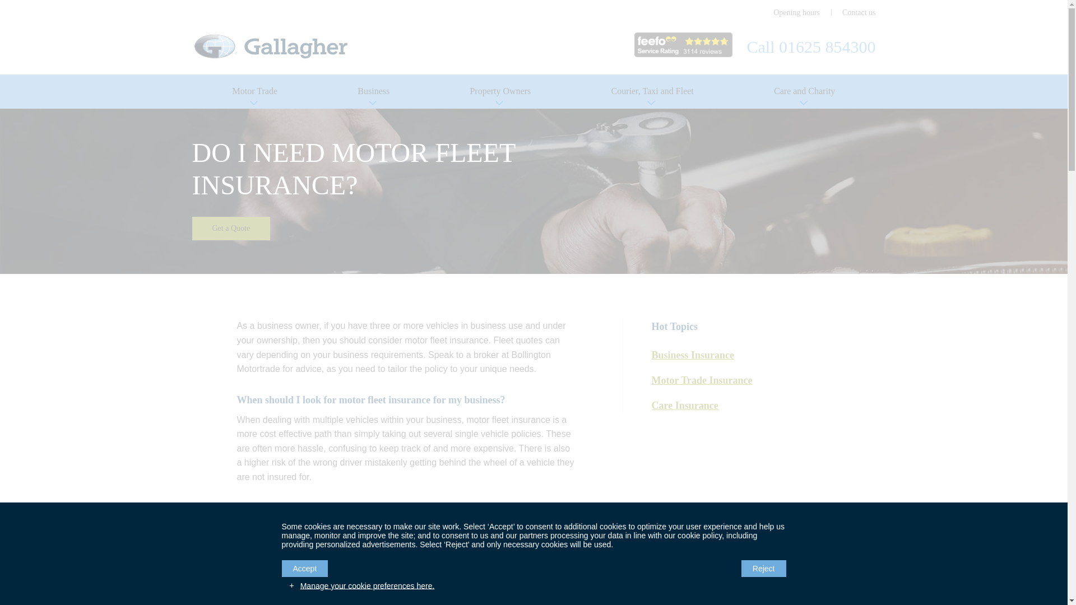  Describe the element at coordinates (859, 12) in the screenshot. I see `Contact us` at that location.